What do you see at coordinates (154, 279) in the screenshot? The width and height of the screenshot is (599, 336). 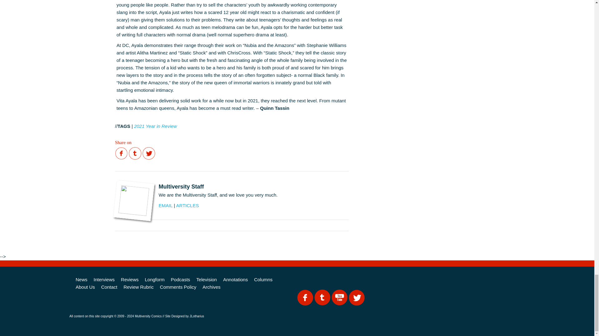 I see `Longform` at bounding box center [154, 279].